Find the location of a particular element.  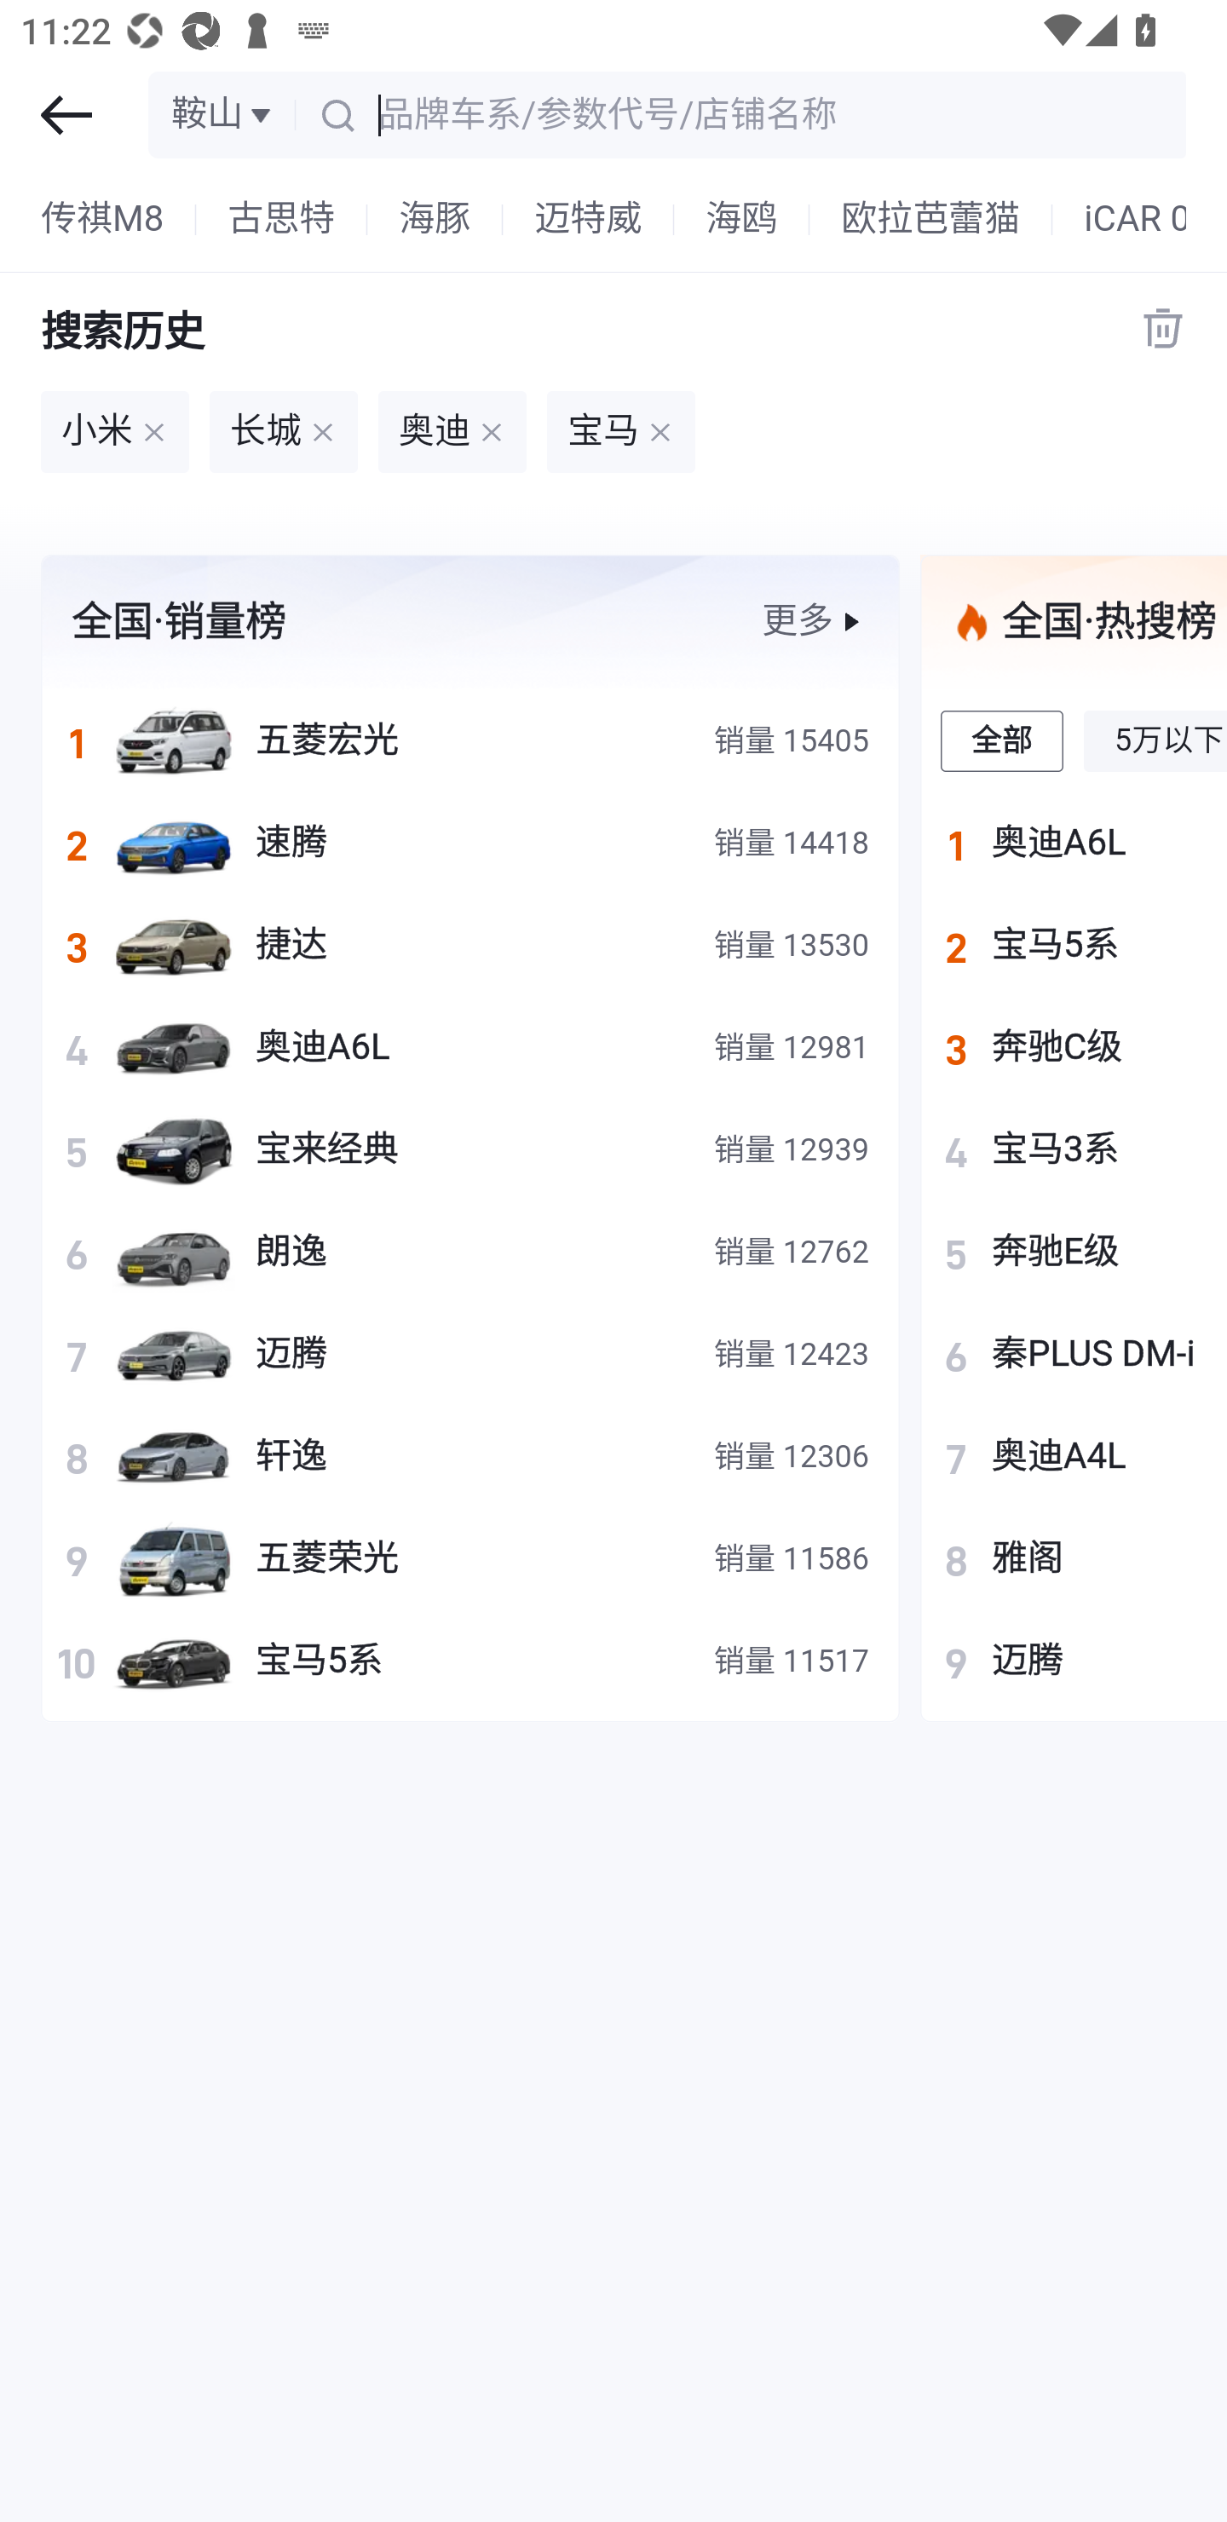

传祺M8 is located at coordinates (102, 220).